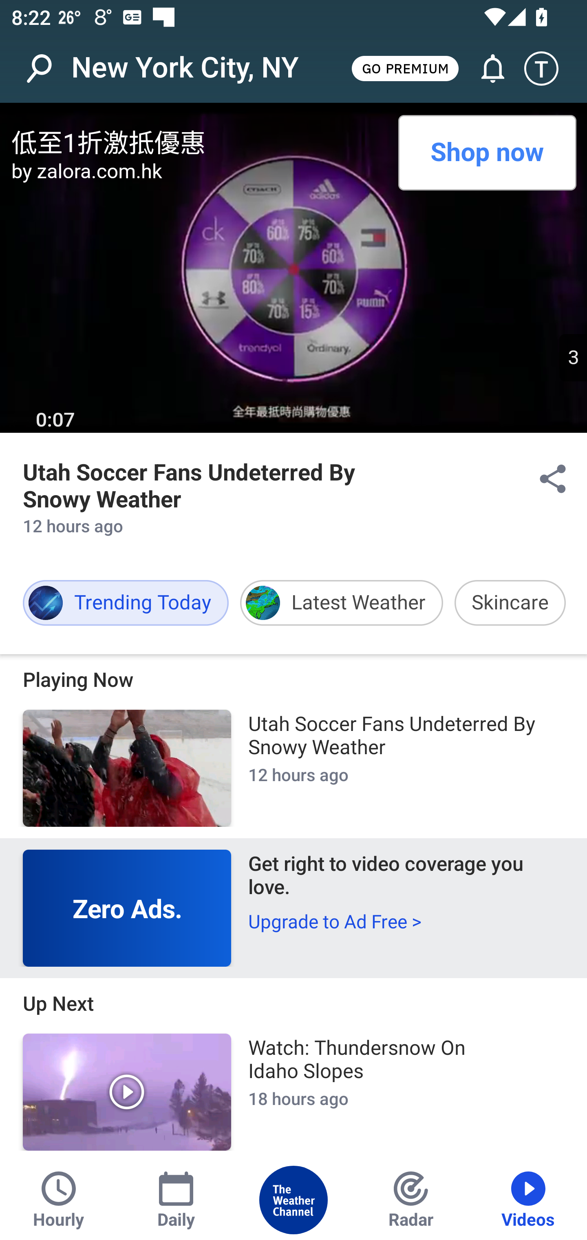  What do you see at coordinates (293, 1200) in the screenshot?
I see `Home Tab` at bounding box center [293, 1200].